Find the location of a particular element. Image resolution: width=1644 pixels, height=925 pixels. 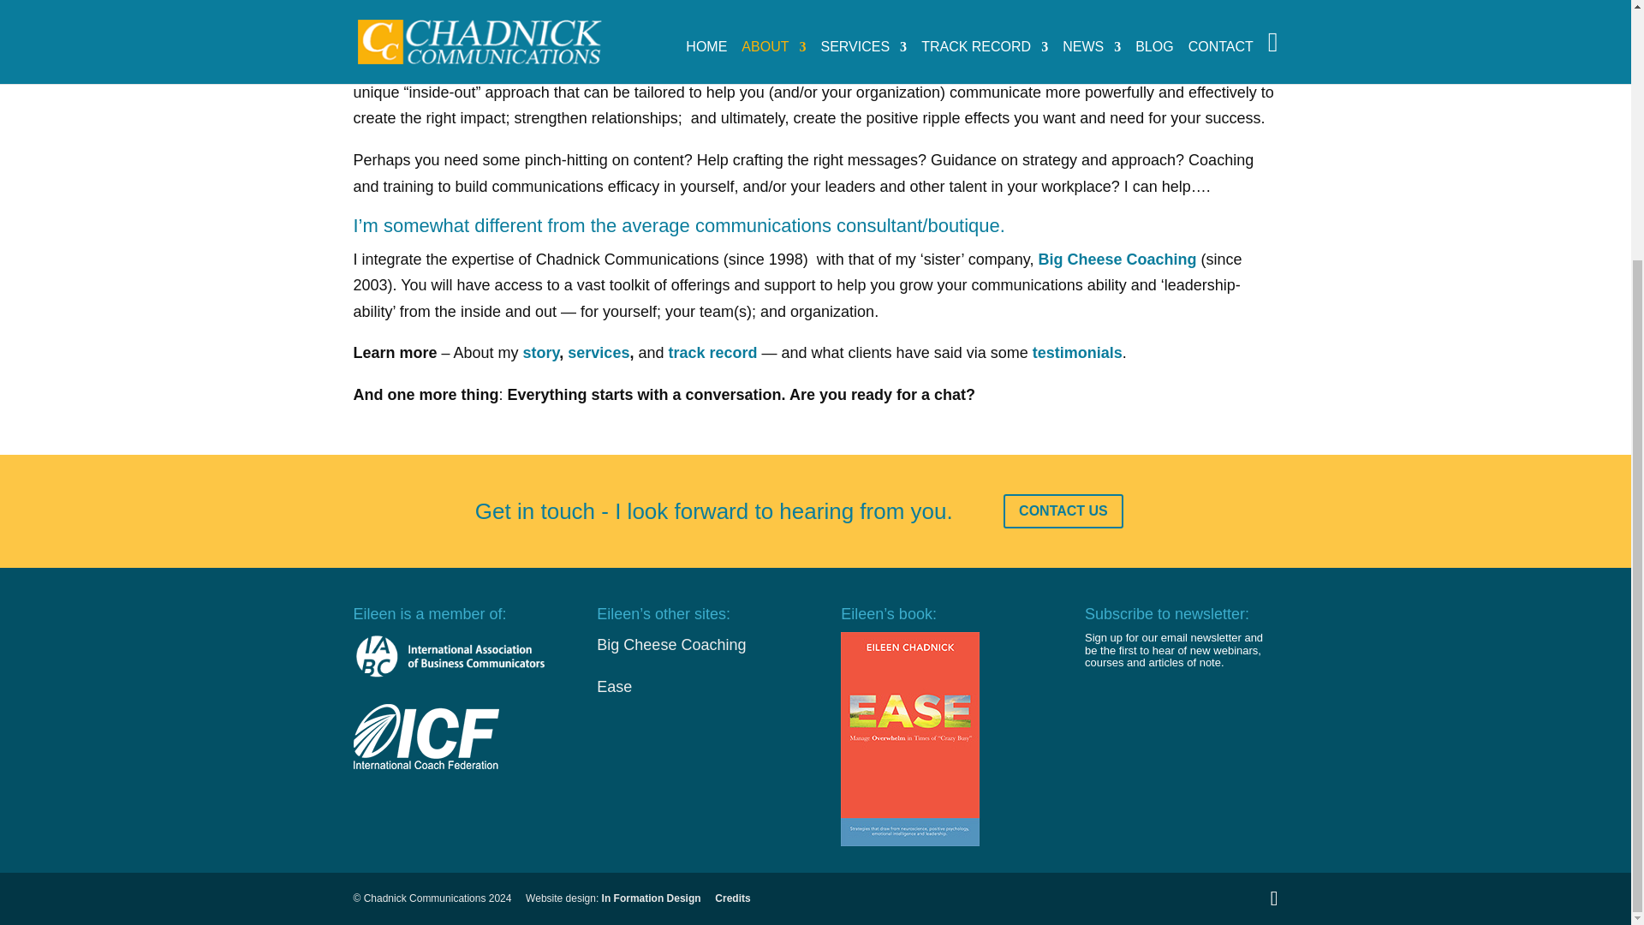

Big Cheese Coaching is located at coordinates (671, 644).